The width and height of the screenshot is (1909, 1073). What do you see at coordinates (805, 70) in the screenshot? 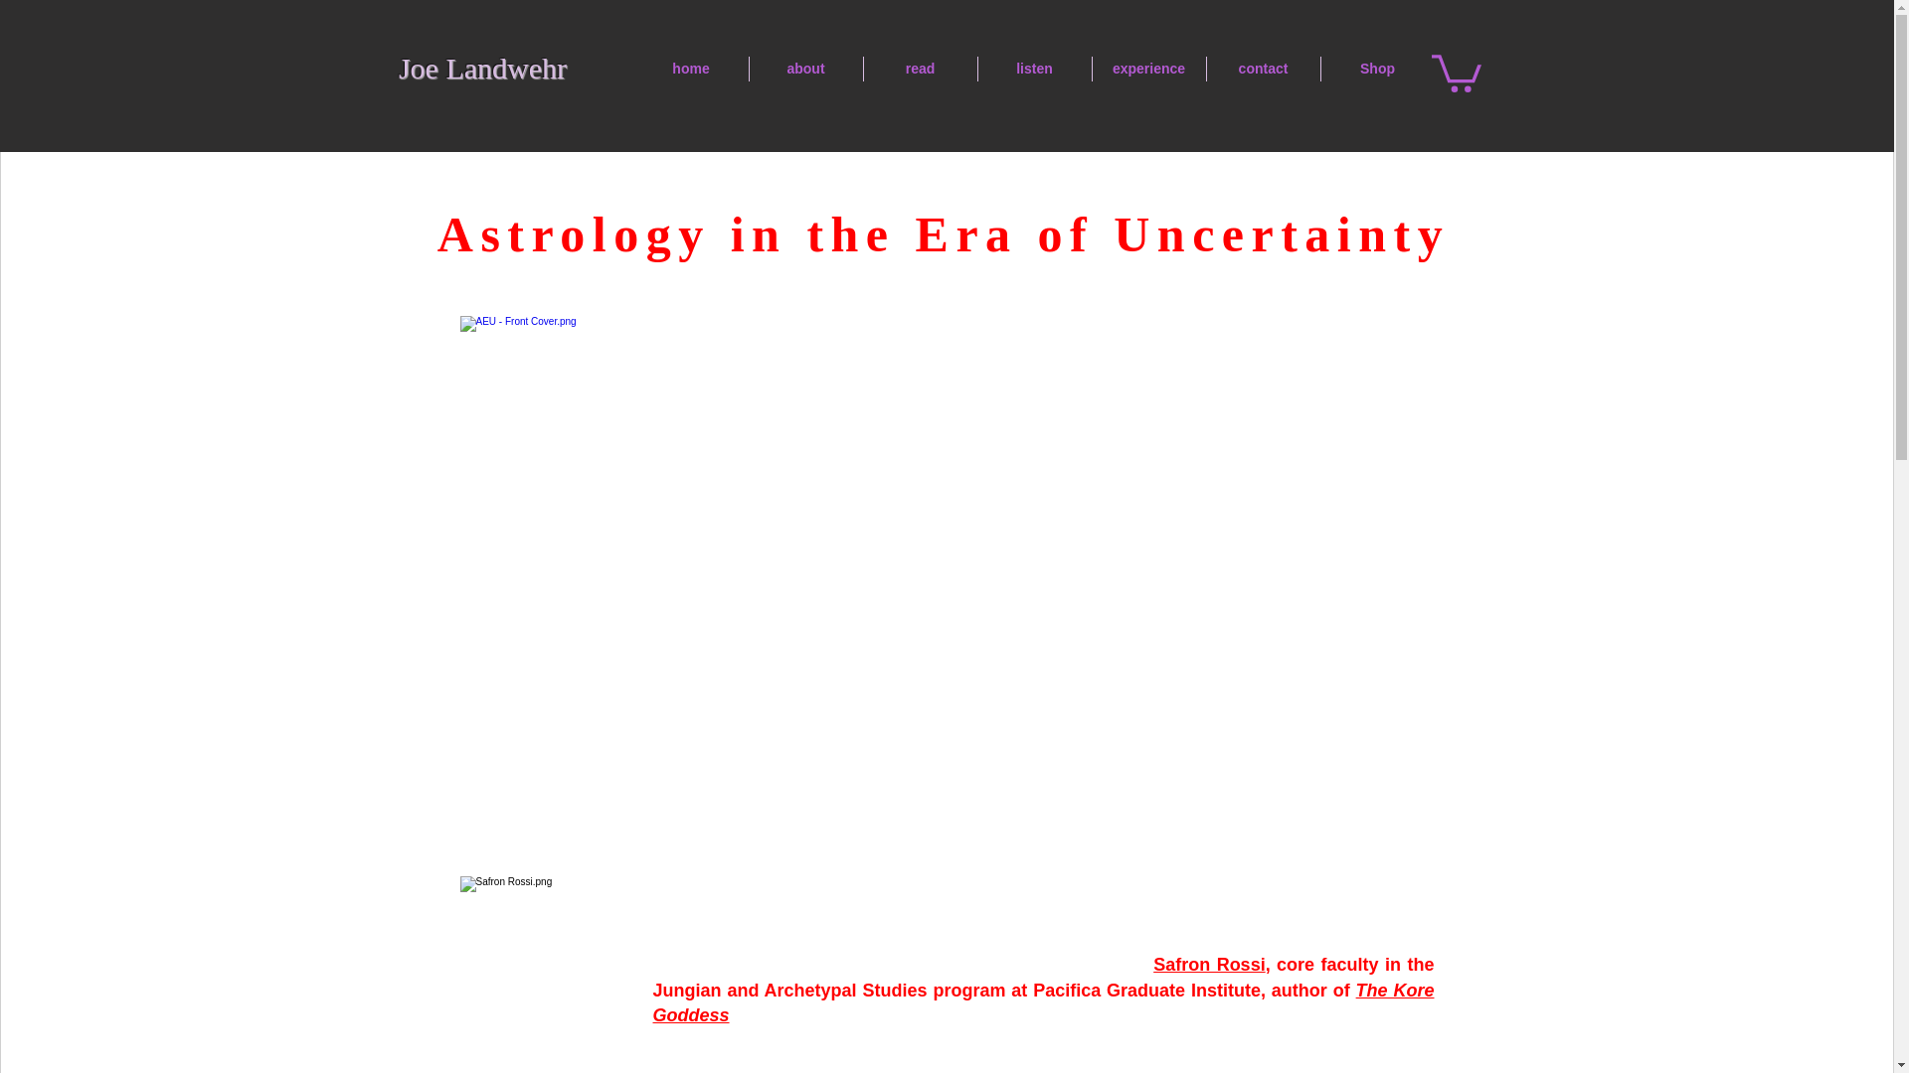
I see `about` at bounding box center [805, 70].